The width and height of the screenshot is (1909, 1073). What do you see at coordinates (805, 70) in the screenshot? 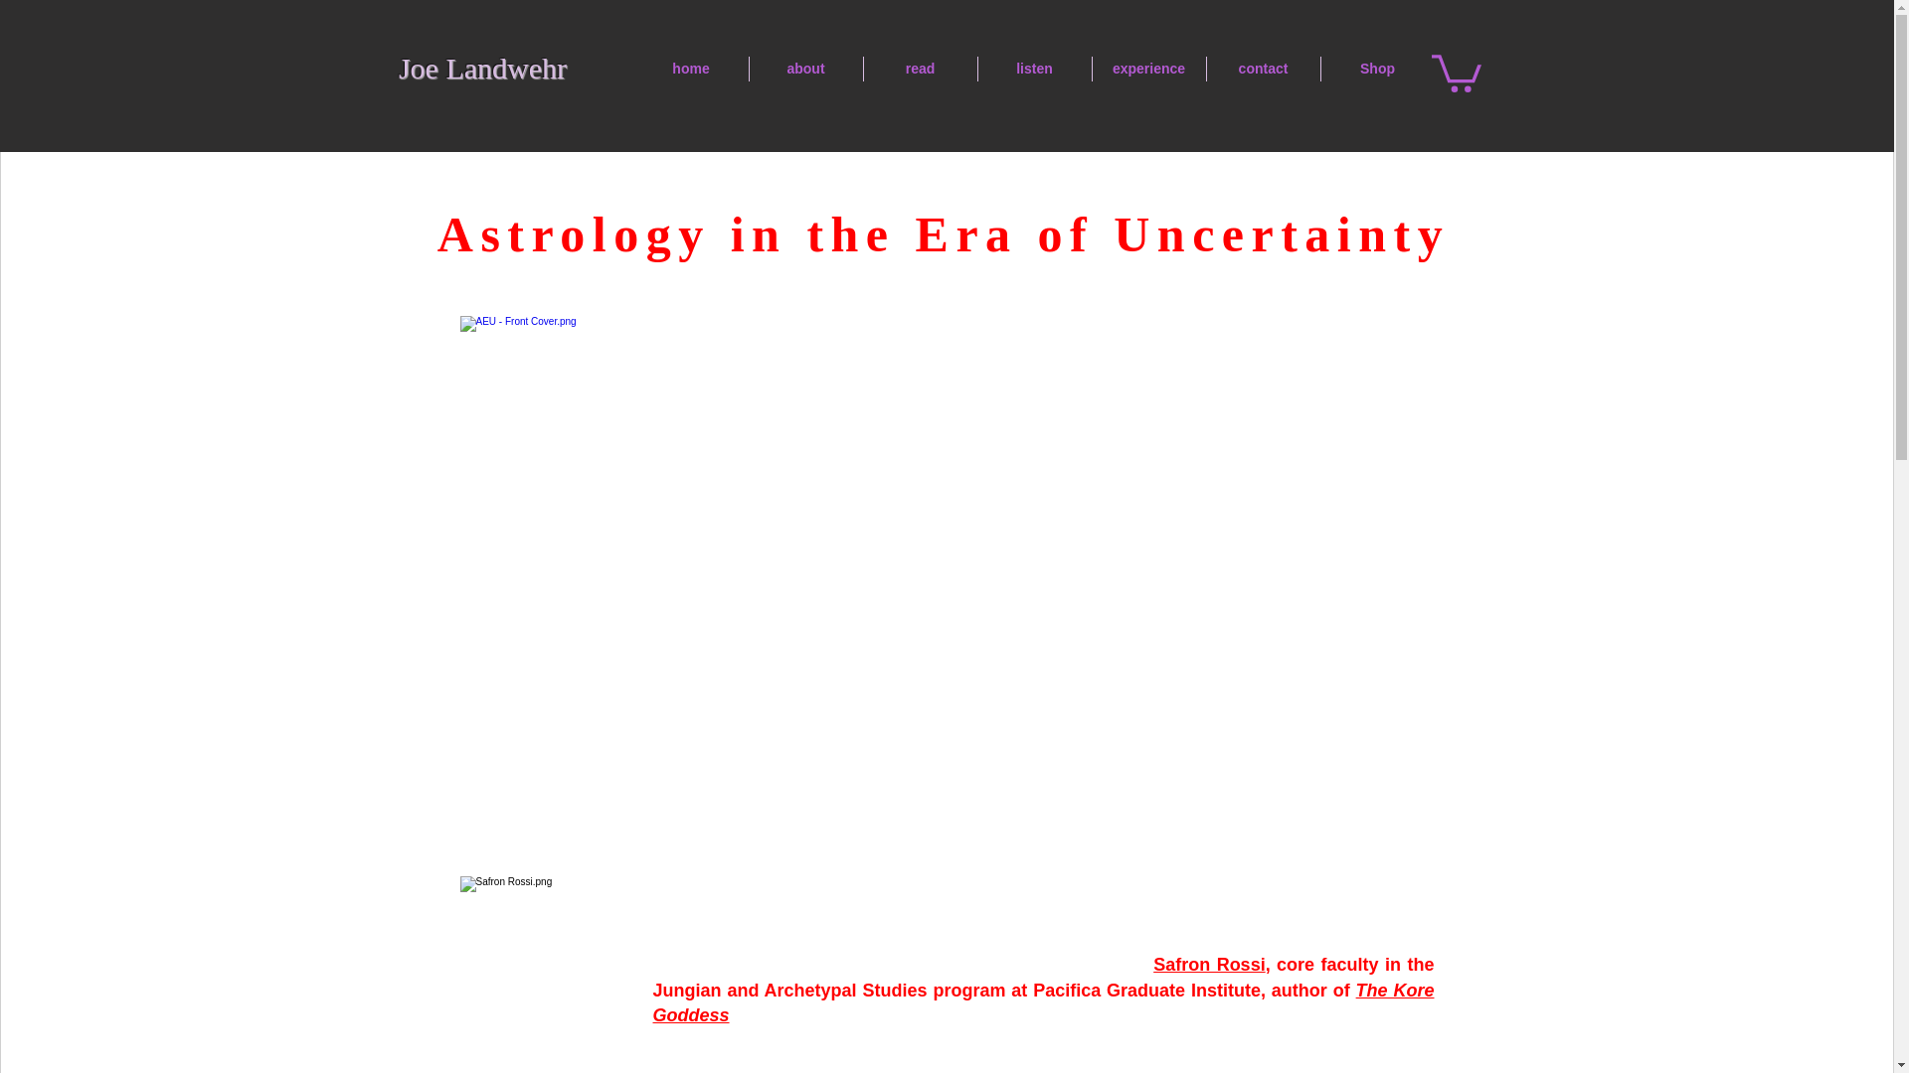
I see `about` at bounding box center [805, 70].